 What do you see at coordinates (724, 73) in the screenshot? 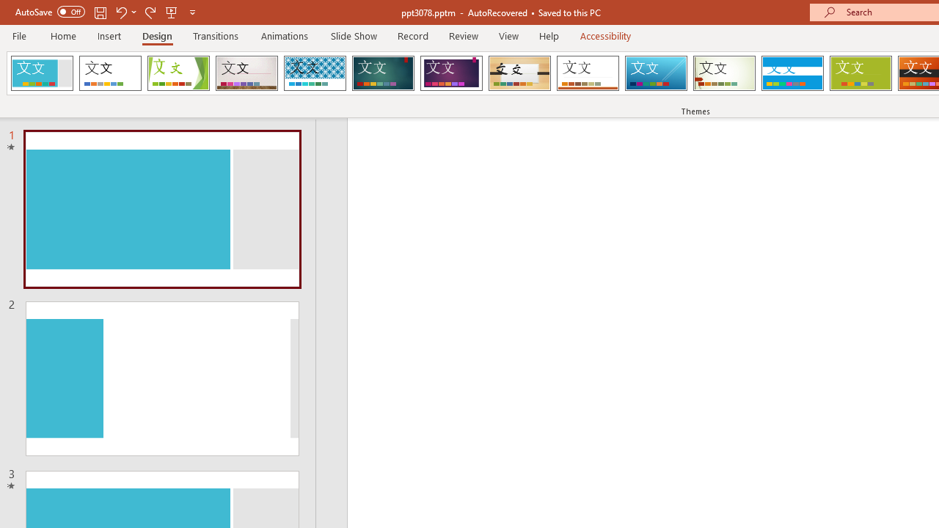
I see `Wisp` at bounding box center [724, 73].